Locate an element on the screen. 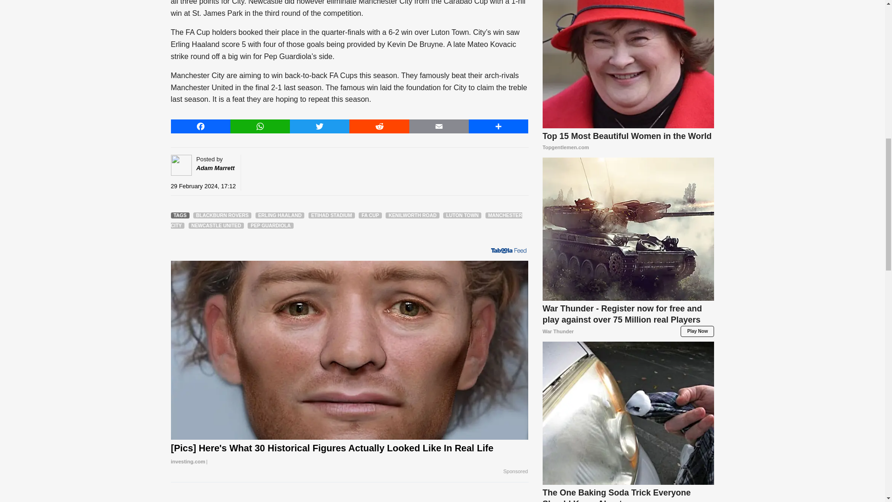 The image size is (892, 502). Facebook is located at coordinates (201, 126).